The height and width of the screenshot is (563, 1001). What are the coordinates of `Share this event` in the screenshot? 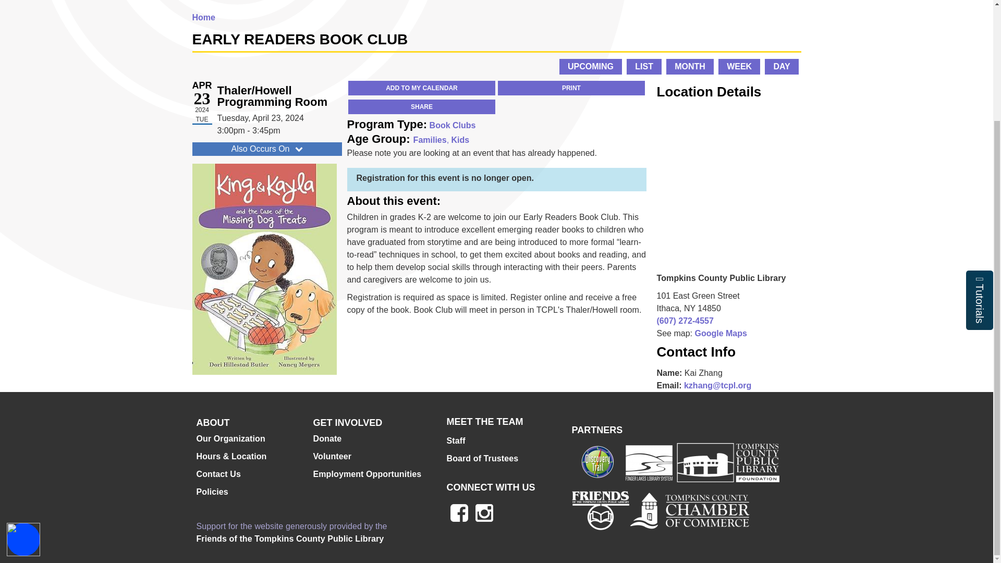 It's located at (421, 107).